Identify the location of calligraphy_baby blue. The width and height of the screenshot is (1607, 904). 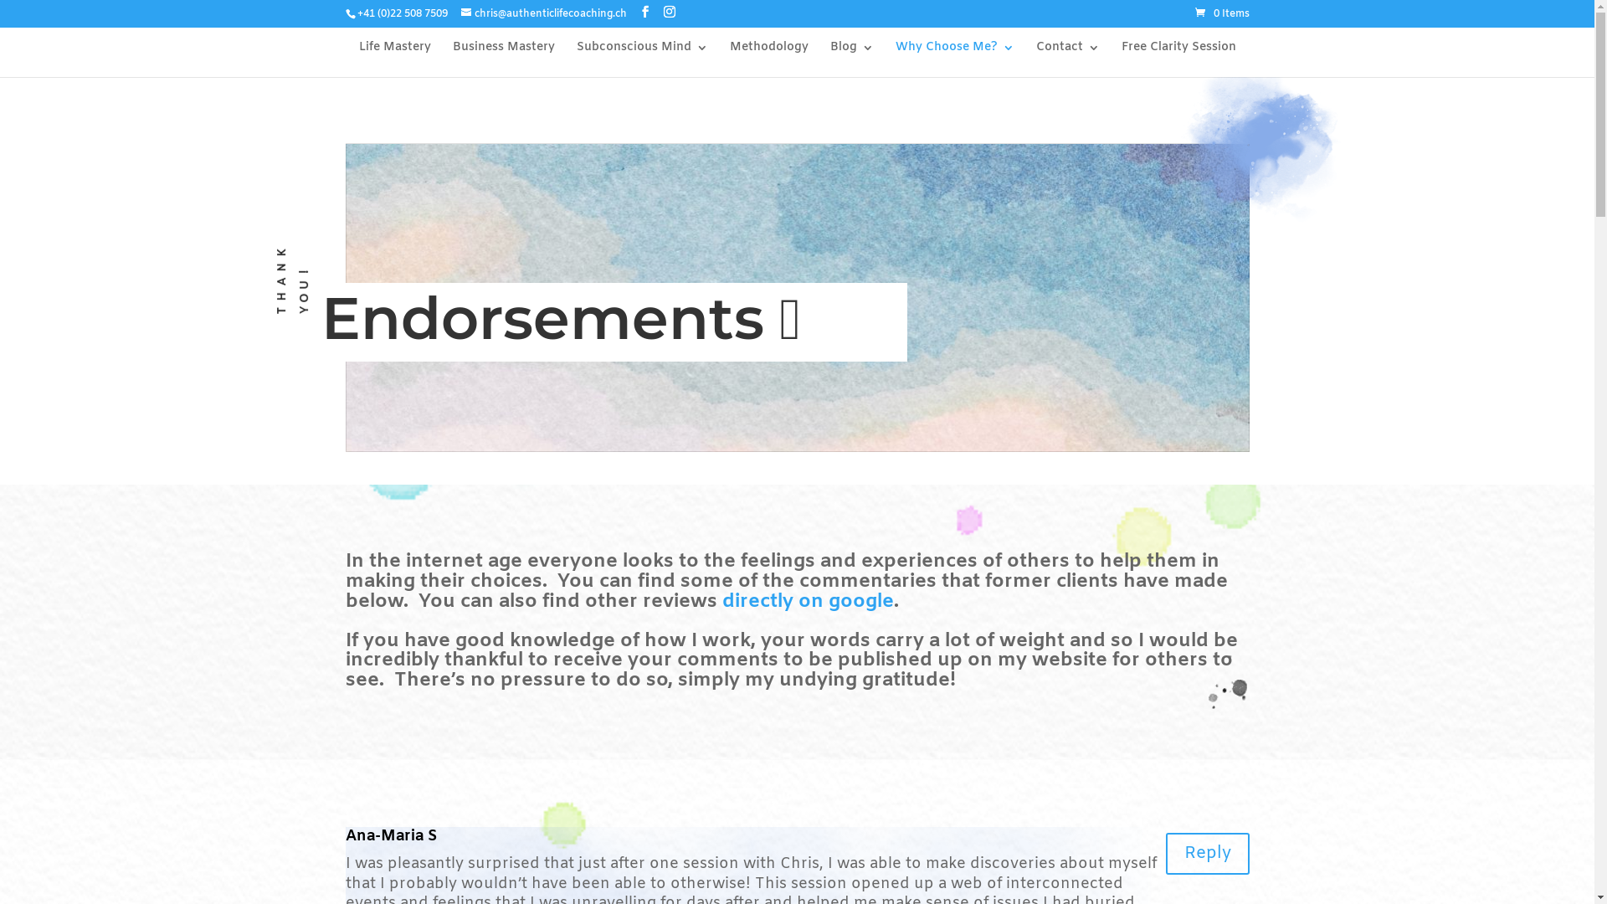
(1260, 165).